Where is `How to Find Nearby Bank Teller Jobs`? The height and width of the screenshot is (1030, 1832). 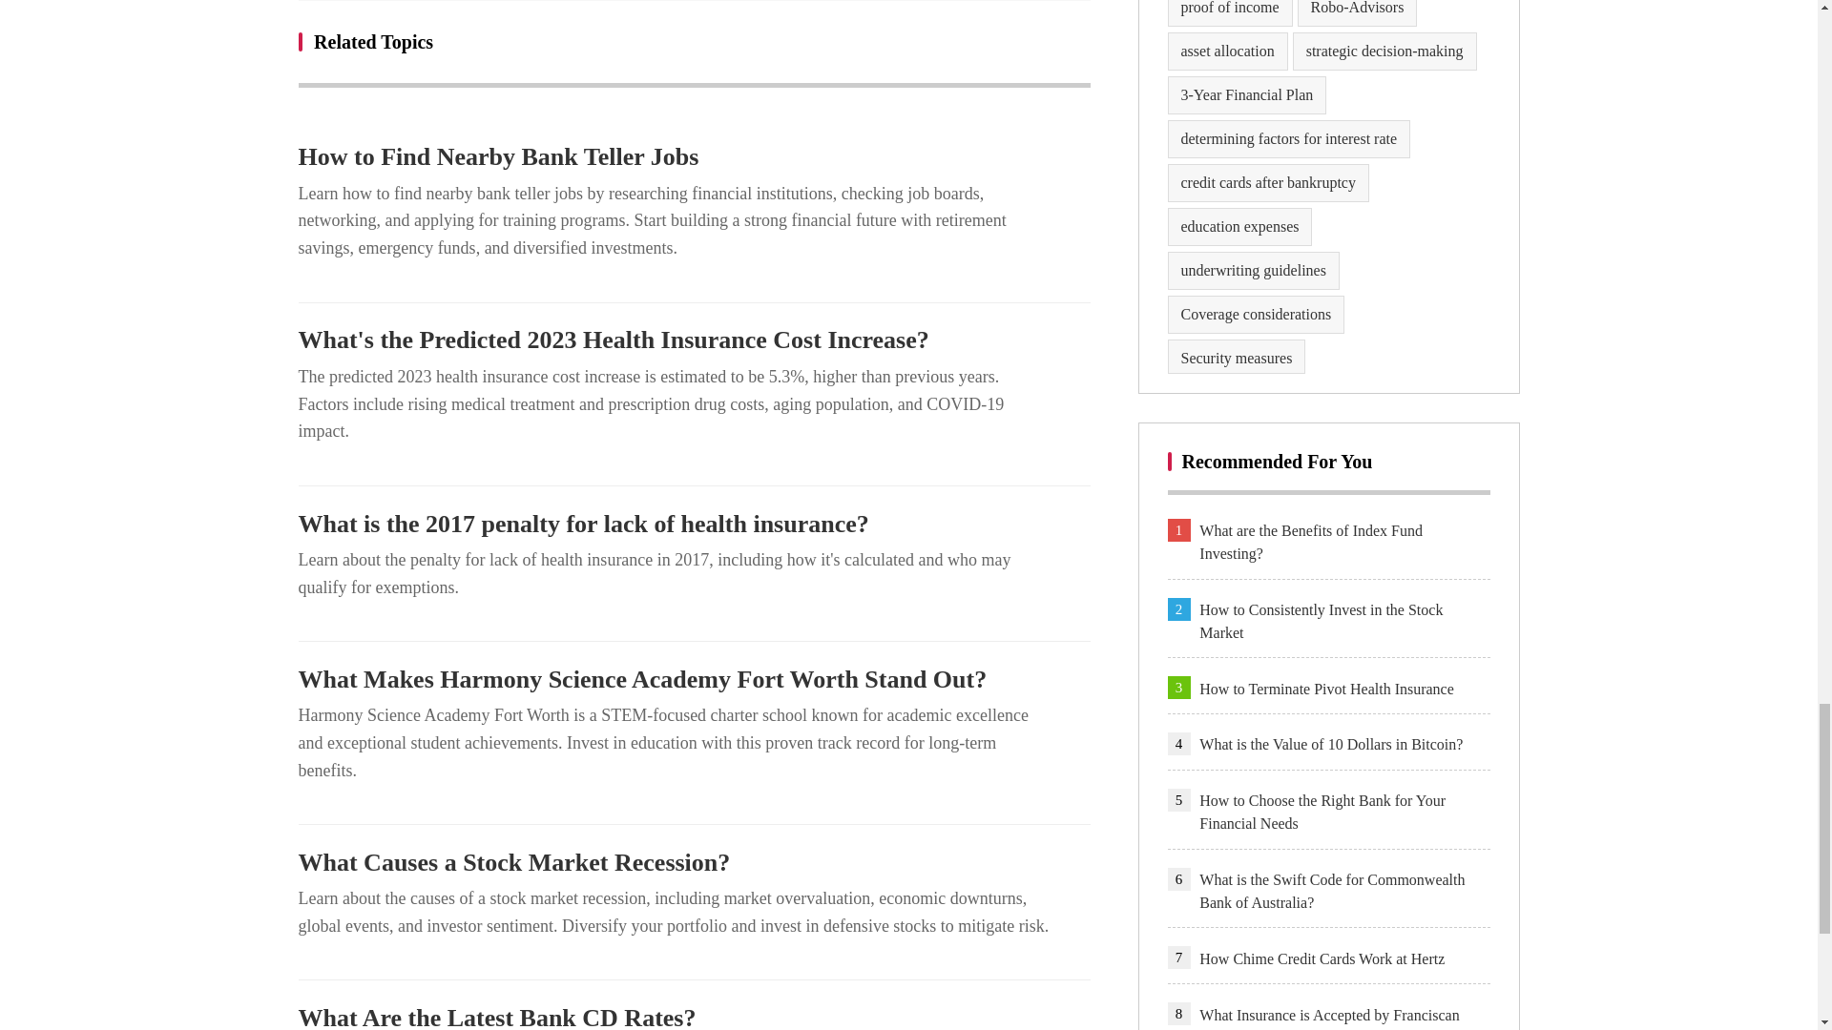 How to Find Nearby Bank Teller Jobs is located at coordinates (693, 157).